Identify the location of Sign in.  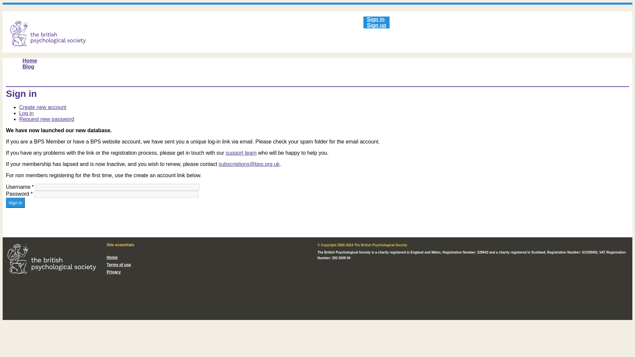
(375, 19).